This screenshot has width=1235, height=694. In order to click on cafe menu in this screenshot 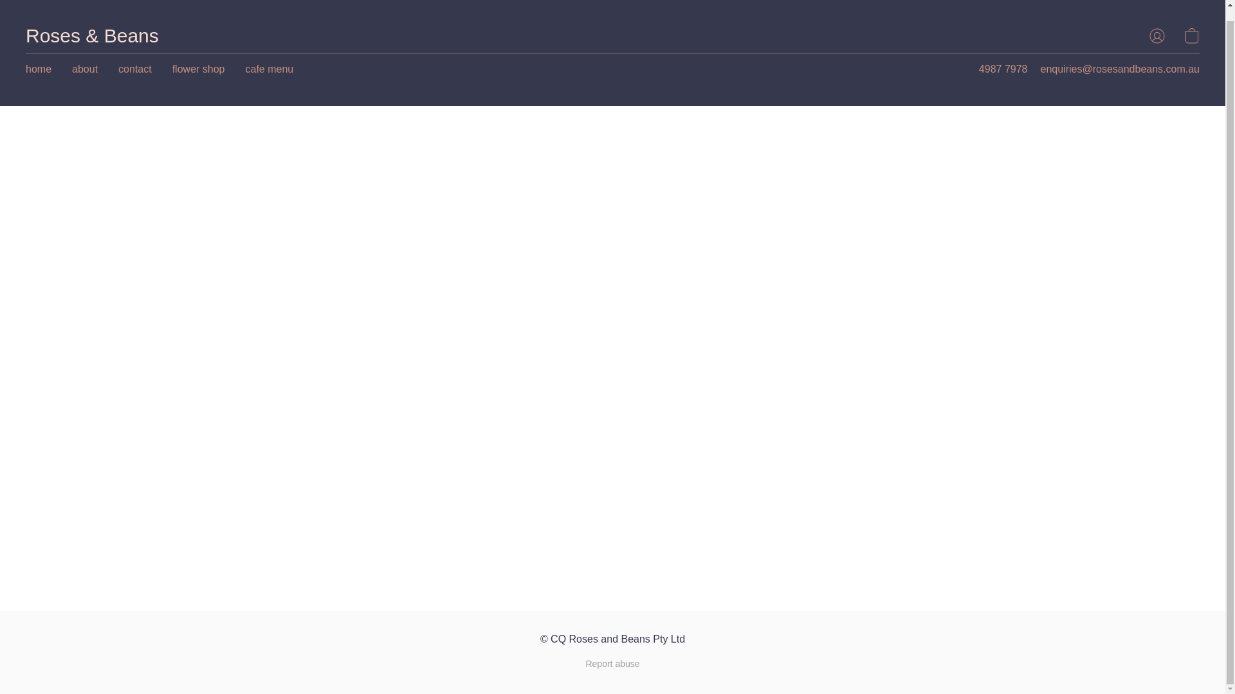, I will do `click(270, 69)`.